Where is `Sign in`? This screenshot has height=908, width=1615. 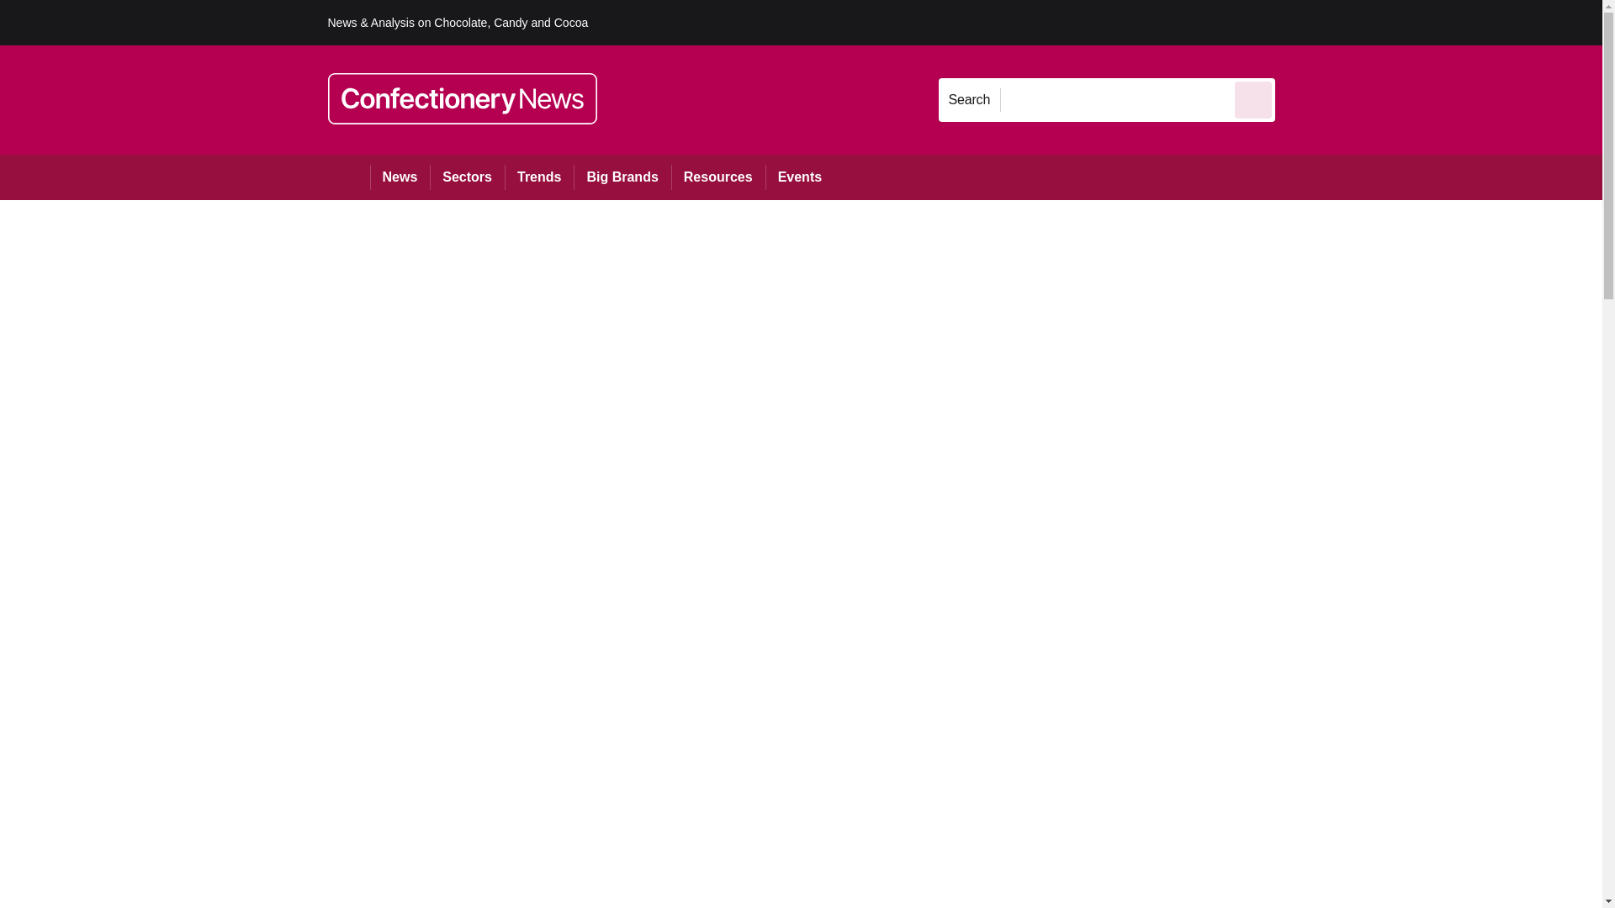 Sign in is located at coordinates (1300, 22).